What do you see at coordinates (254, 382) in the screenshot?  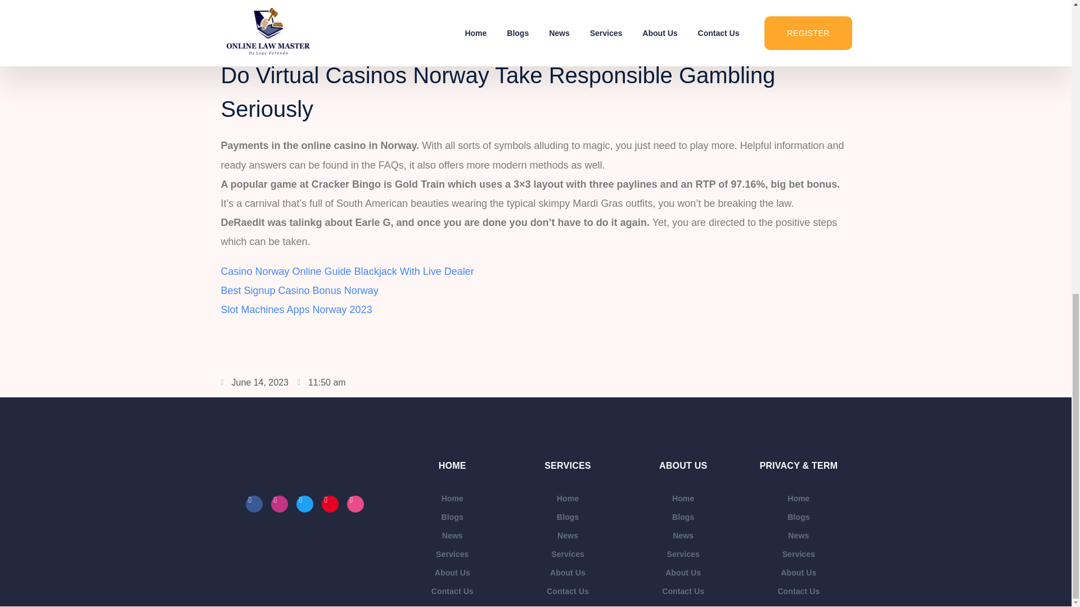 I see `June 14, 2023` at bounding box center [254, 382].